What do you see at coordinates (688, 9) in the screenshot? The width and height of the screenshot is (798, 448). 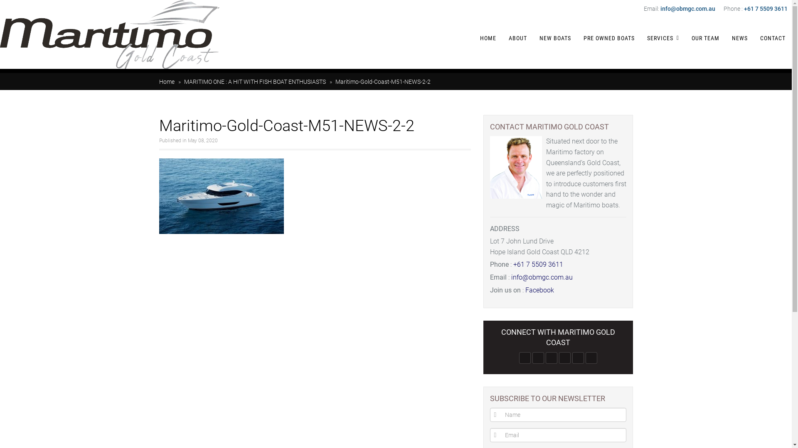 I see `info@obmgc.com.au` at bounding box center [688, 9].